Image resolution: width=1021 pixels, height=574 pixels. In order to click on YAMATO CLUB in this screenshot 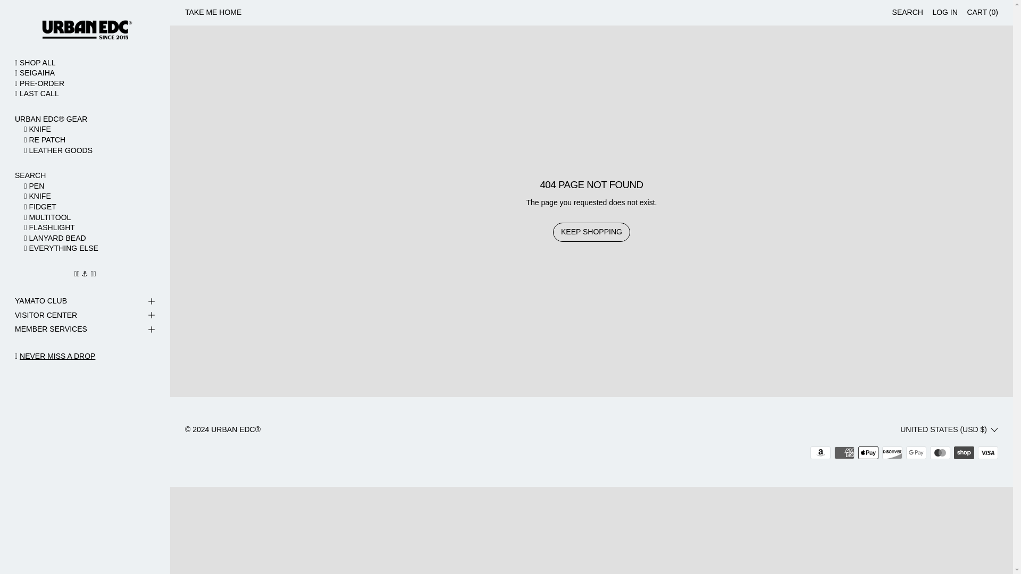, I will do `click(85, 302)`.